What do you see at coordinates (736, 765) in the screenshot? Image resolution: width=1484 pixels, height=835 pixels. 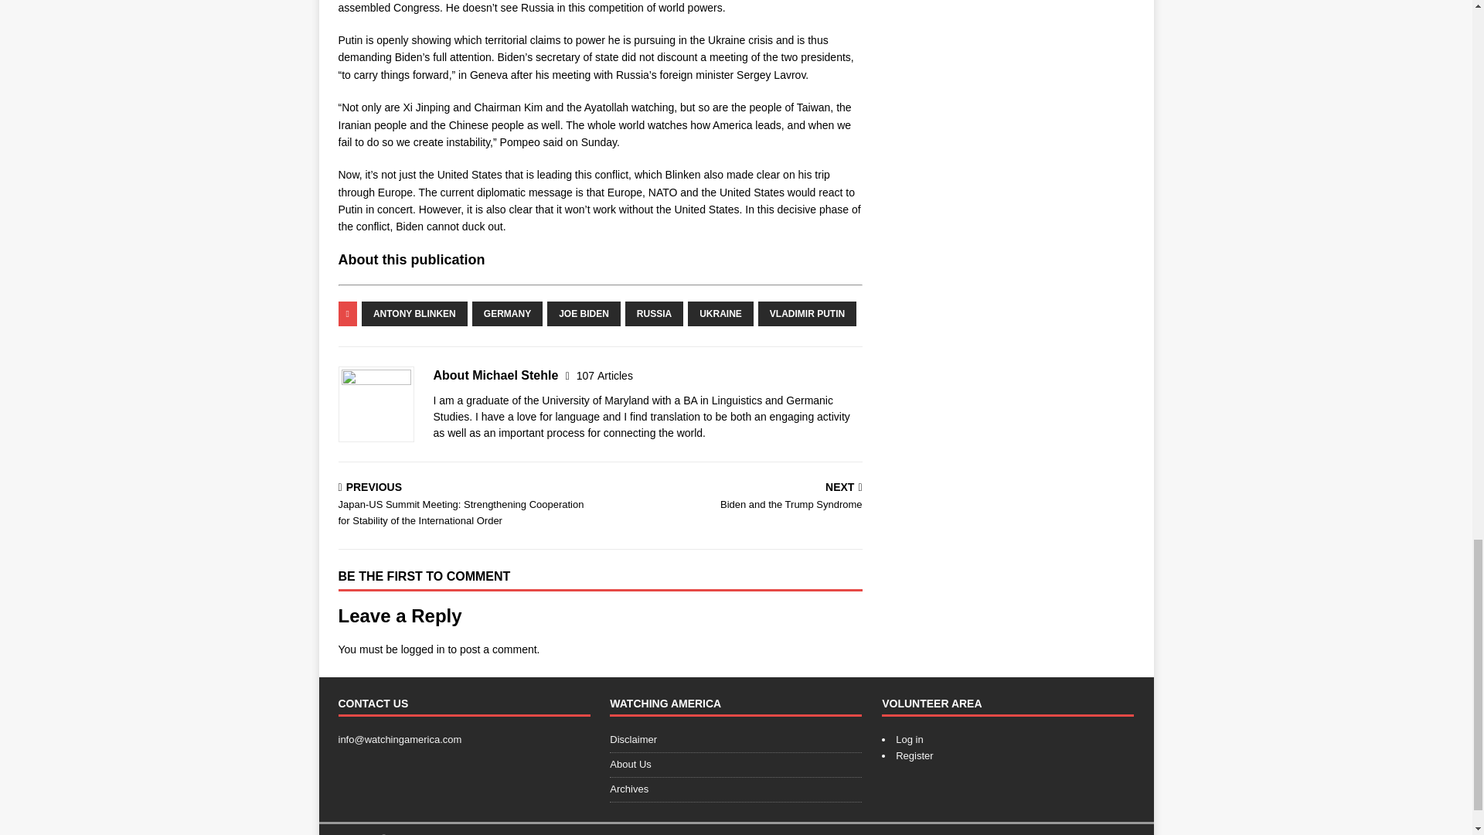 I see `Disclaimer` at bounding box center [736, 765].